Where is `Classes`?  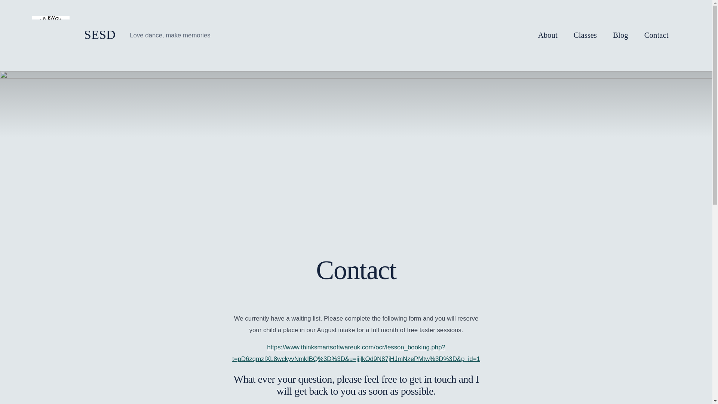 Classes is located at coordinates (585, 35).